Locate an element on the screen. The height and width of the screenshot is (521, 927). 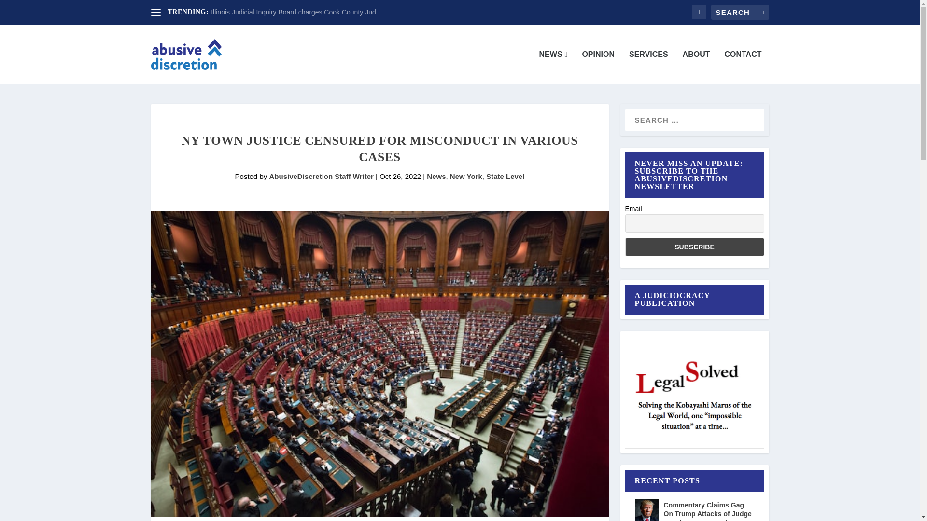
CONTACT is located at coordinates (743, 67).